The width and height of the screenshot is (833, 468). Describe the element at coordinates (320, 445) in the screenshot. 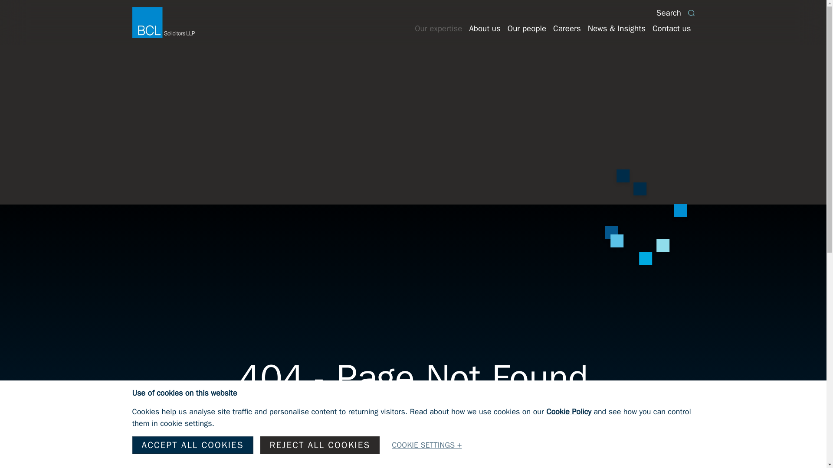

I see `REJECT ALL COOKIES` at that location.